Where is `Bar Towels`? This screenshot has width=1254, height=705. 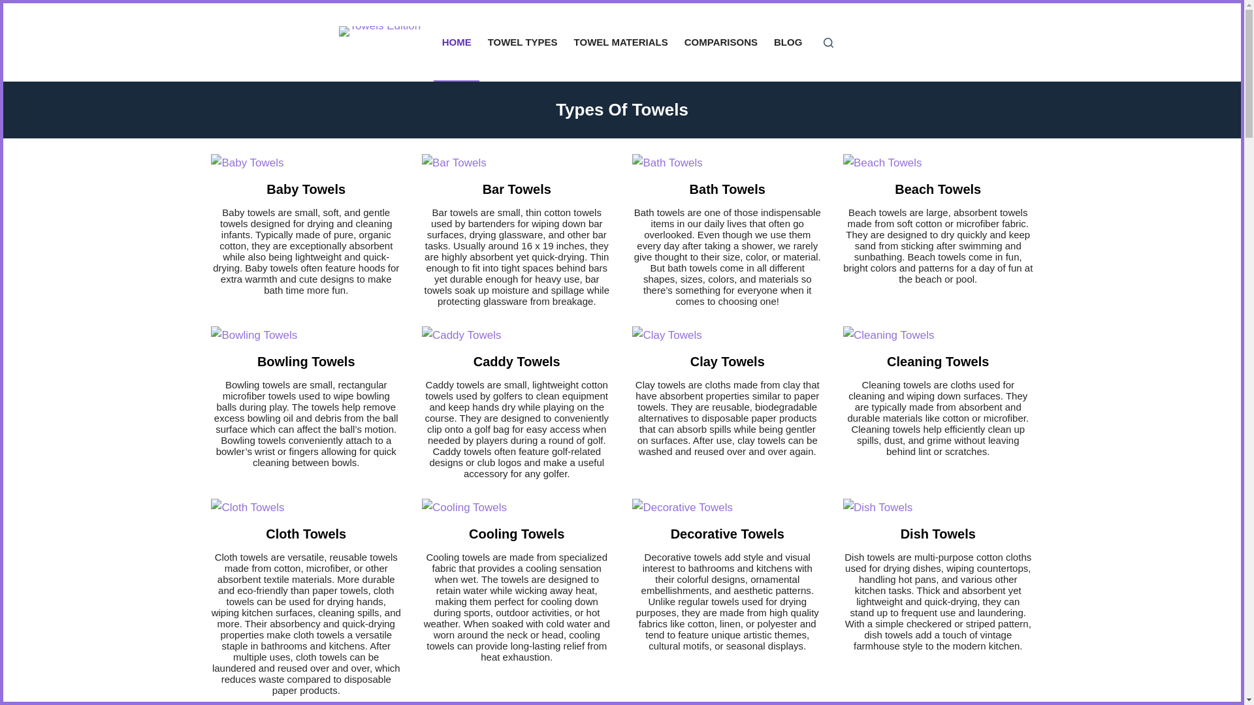
Bar Towels is located at coordinates (517, 189).